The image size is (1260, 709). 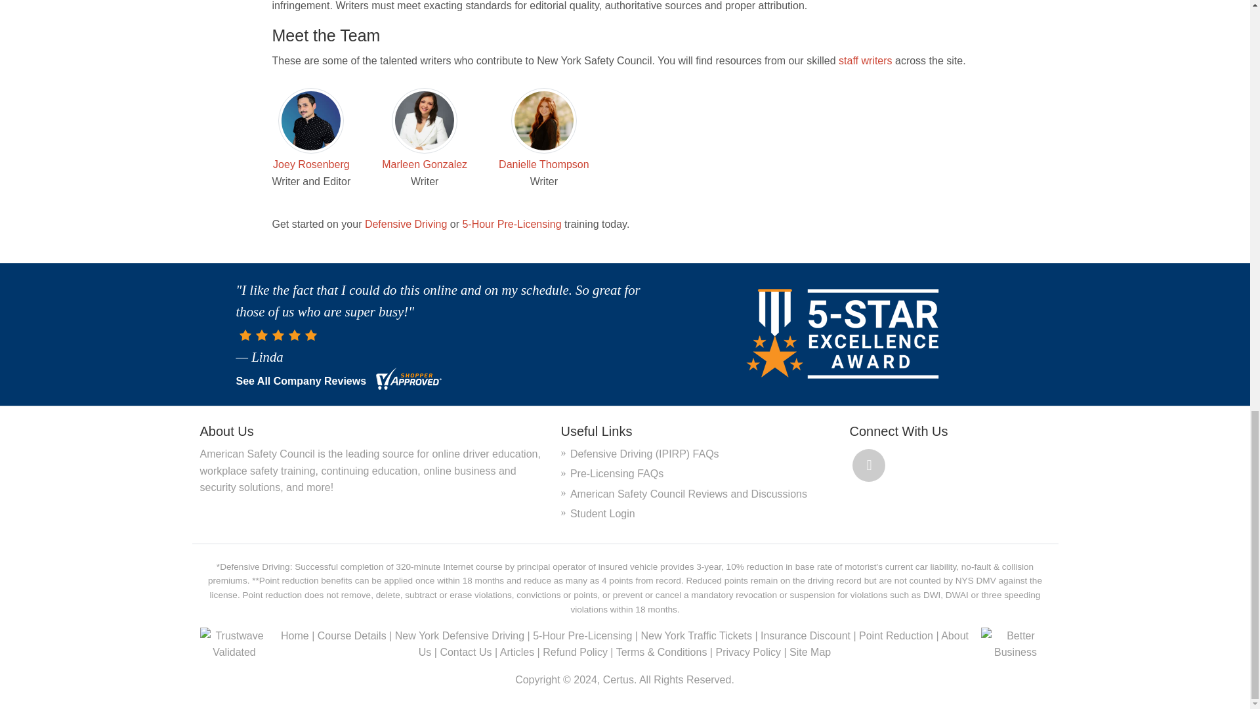 I want to click on Like us on Facebook, so click(x=869, y=465).